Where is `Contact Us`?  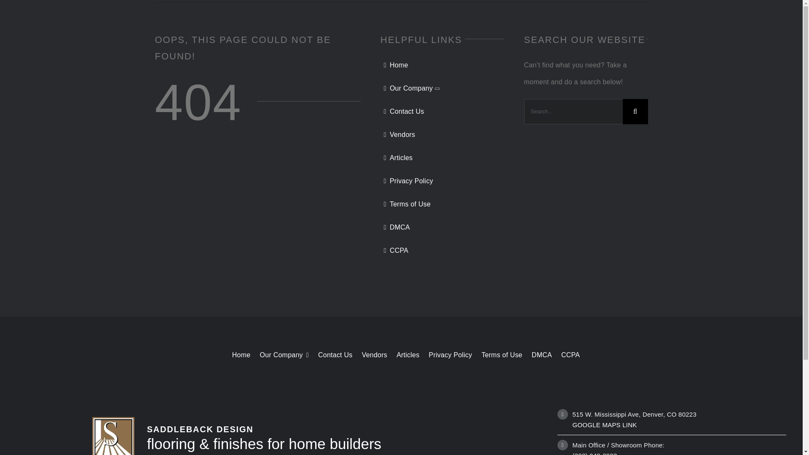 Contact Us is located at coordinates (331, 355).